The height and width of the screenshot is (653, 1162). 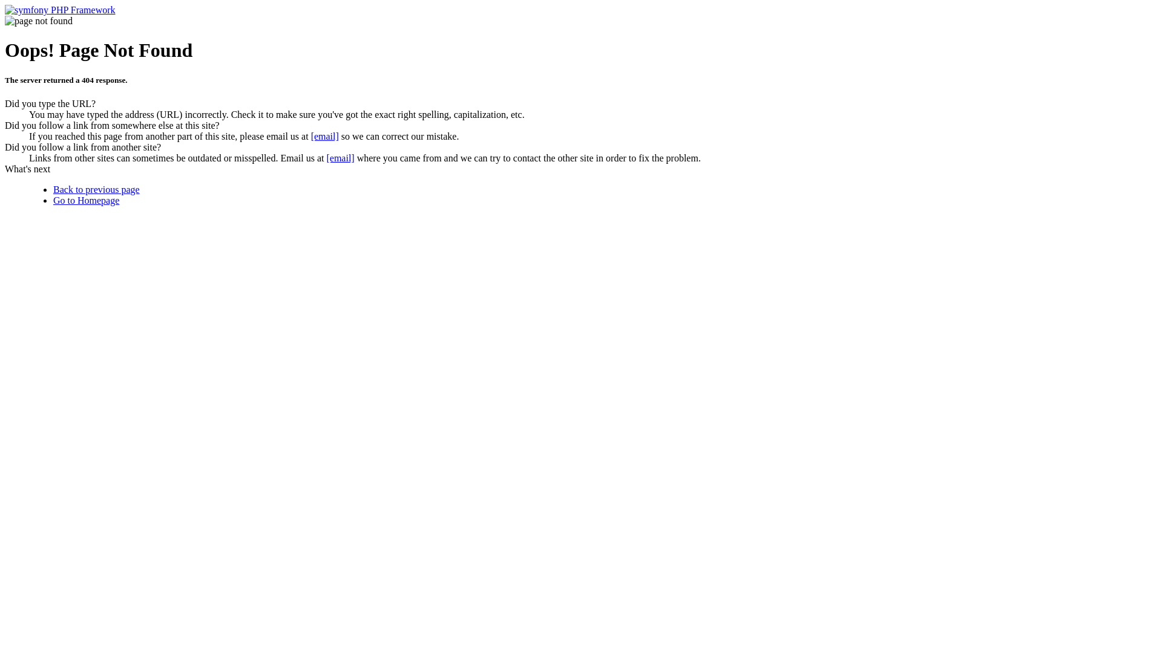 What do you see at coordinates (325, 137) in the screenshot?
I see `[email]` at bounding box center [325, 137].